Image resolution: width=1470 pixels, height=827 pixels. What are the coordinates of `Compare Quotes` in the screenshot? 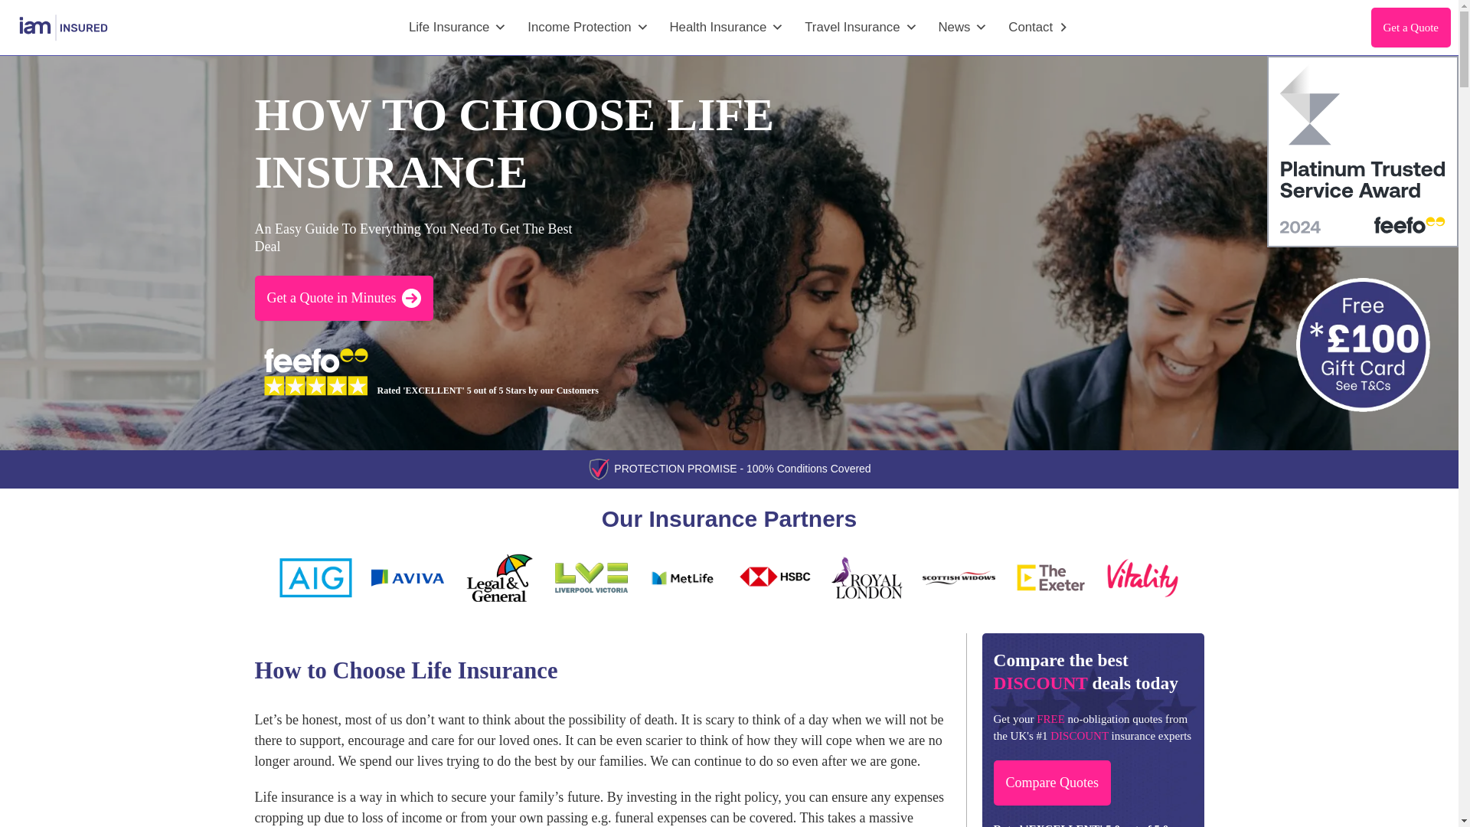 It's located at (1052, 783).